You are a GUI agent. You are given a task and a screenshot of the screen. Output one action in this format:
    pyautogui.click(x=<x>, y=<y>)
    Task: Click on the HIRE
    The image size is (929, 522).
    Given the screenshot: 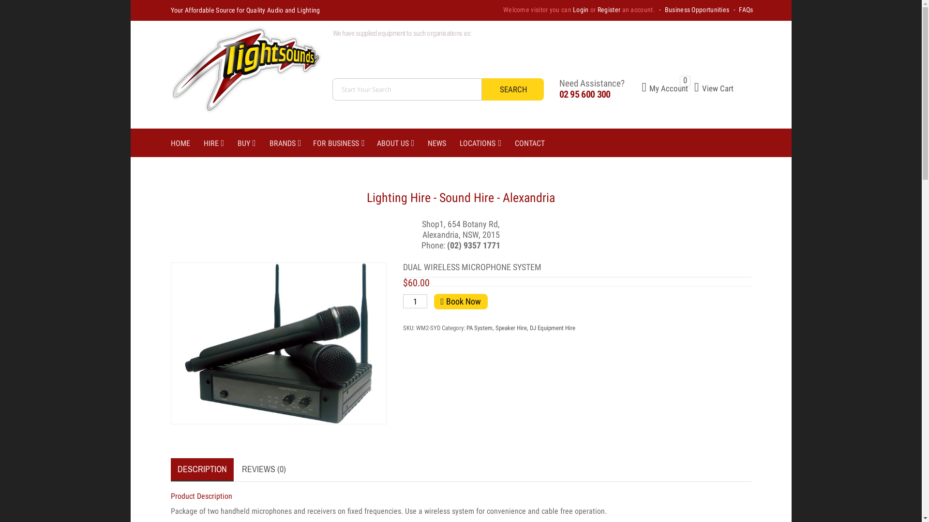 What is the action you would take?
    pyautogui.click(x=221, y=144)
    